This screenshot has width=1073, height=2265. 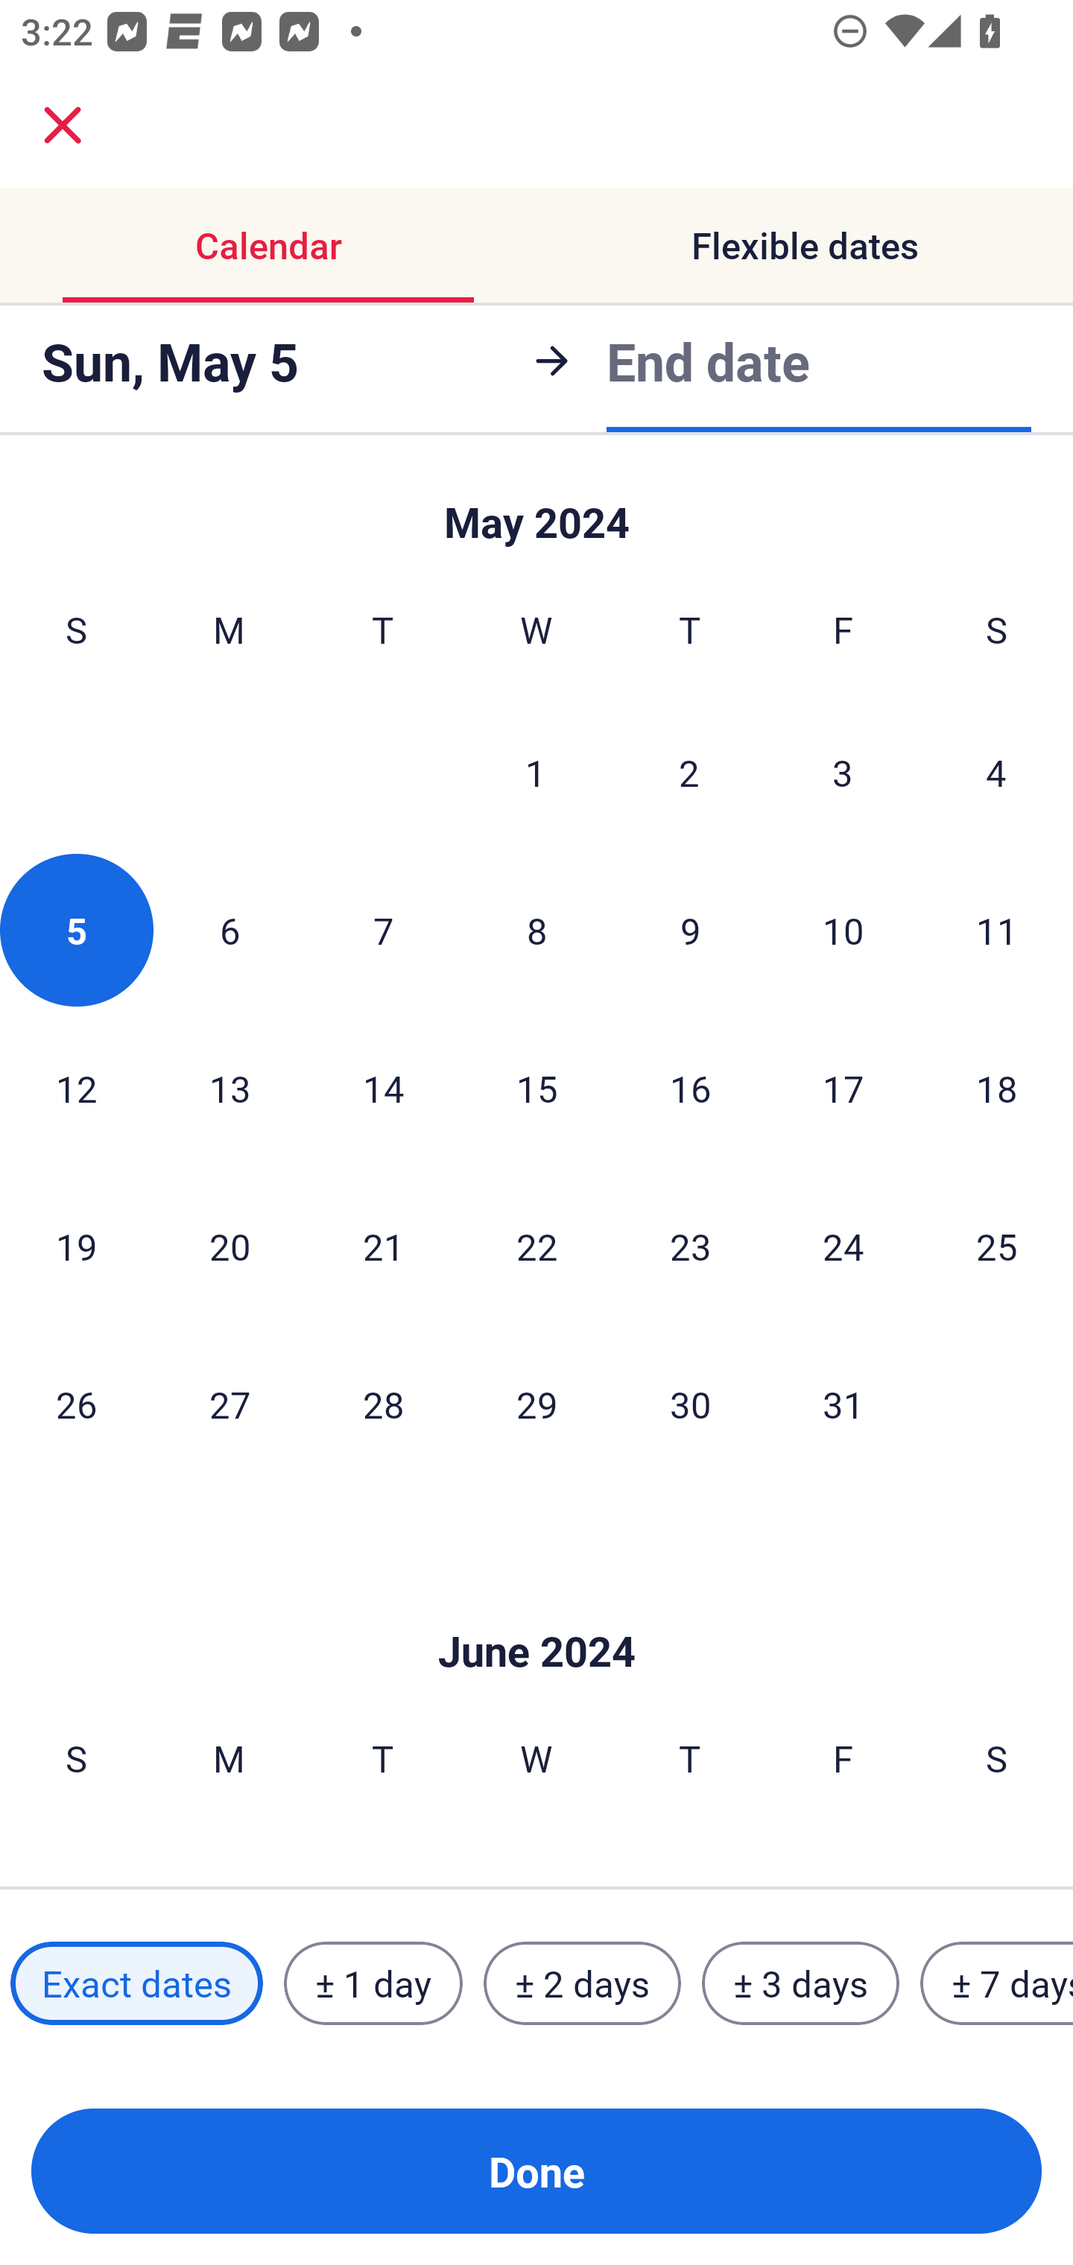 What do you see at coordinates (997, 1983) in the screenshot?
I see `± 7 days` at bounding box center [997, 1983].